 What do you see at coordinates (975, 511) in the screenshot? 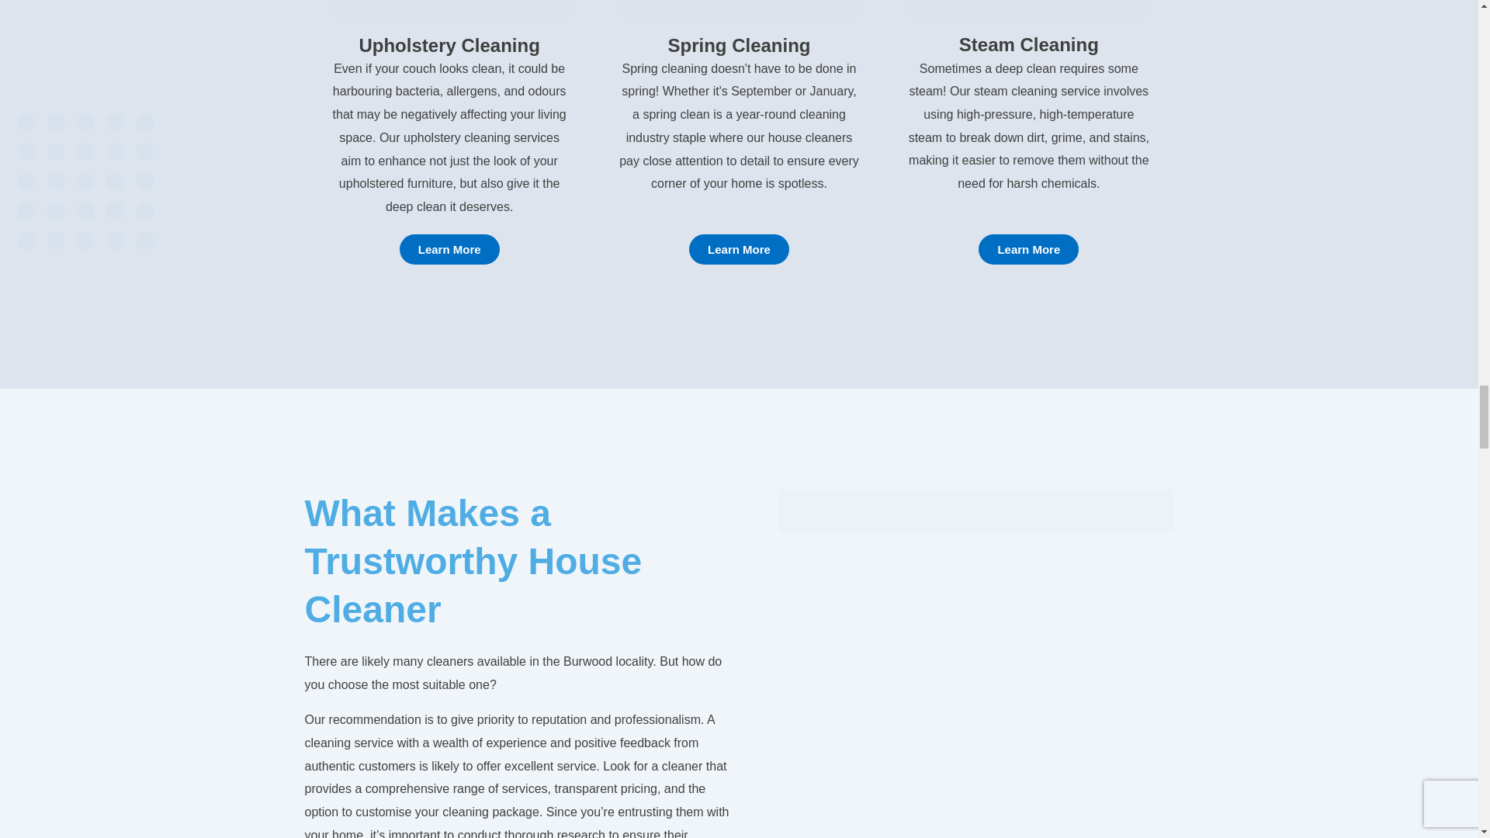
I see `House Cleaners Burwood` at bounding box center [975, 511].